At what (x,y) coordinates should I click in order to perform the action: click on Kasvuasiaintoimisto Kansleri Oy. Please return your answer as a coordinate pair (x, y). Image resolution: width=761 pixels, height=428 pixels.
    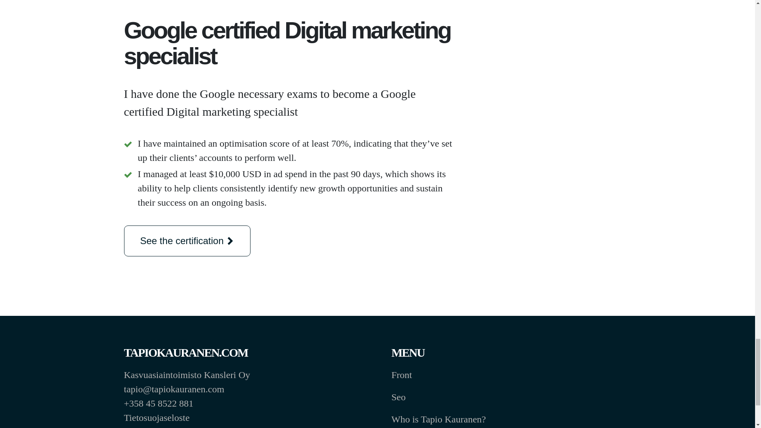
    Looking at the image, I should click on (187, 375).